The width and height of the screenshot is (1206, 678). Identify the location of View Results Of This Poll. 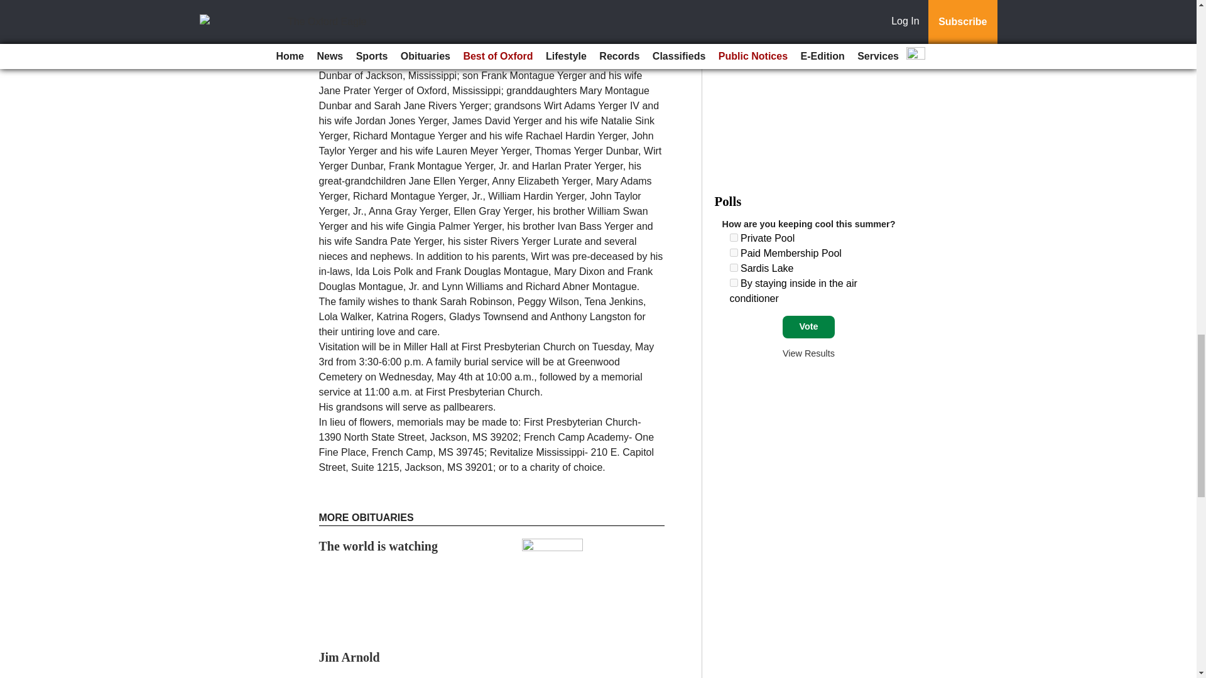
(808, 353).